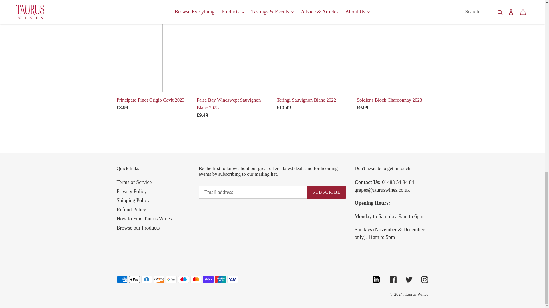 The height and width of the screenshot is (308, 549). Describe the element at coordinates (183, 279) in the screenshot. I see `Maestro` at that location.